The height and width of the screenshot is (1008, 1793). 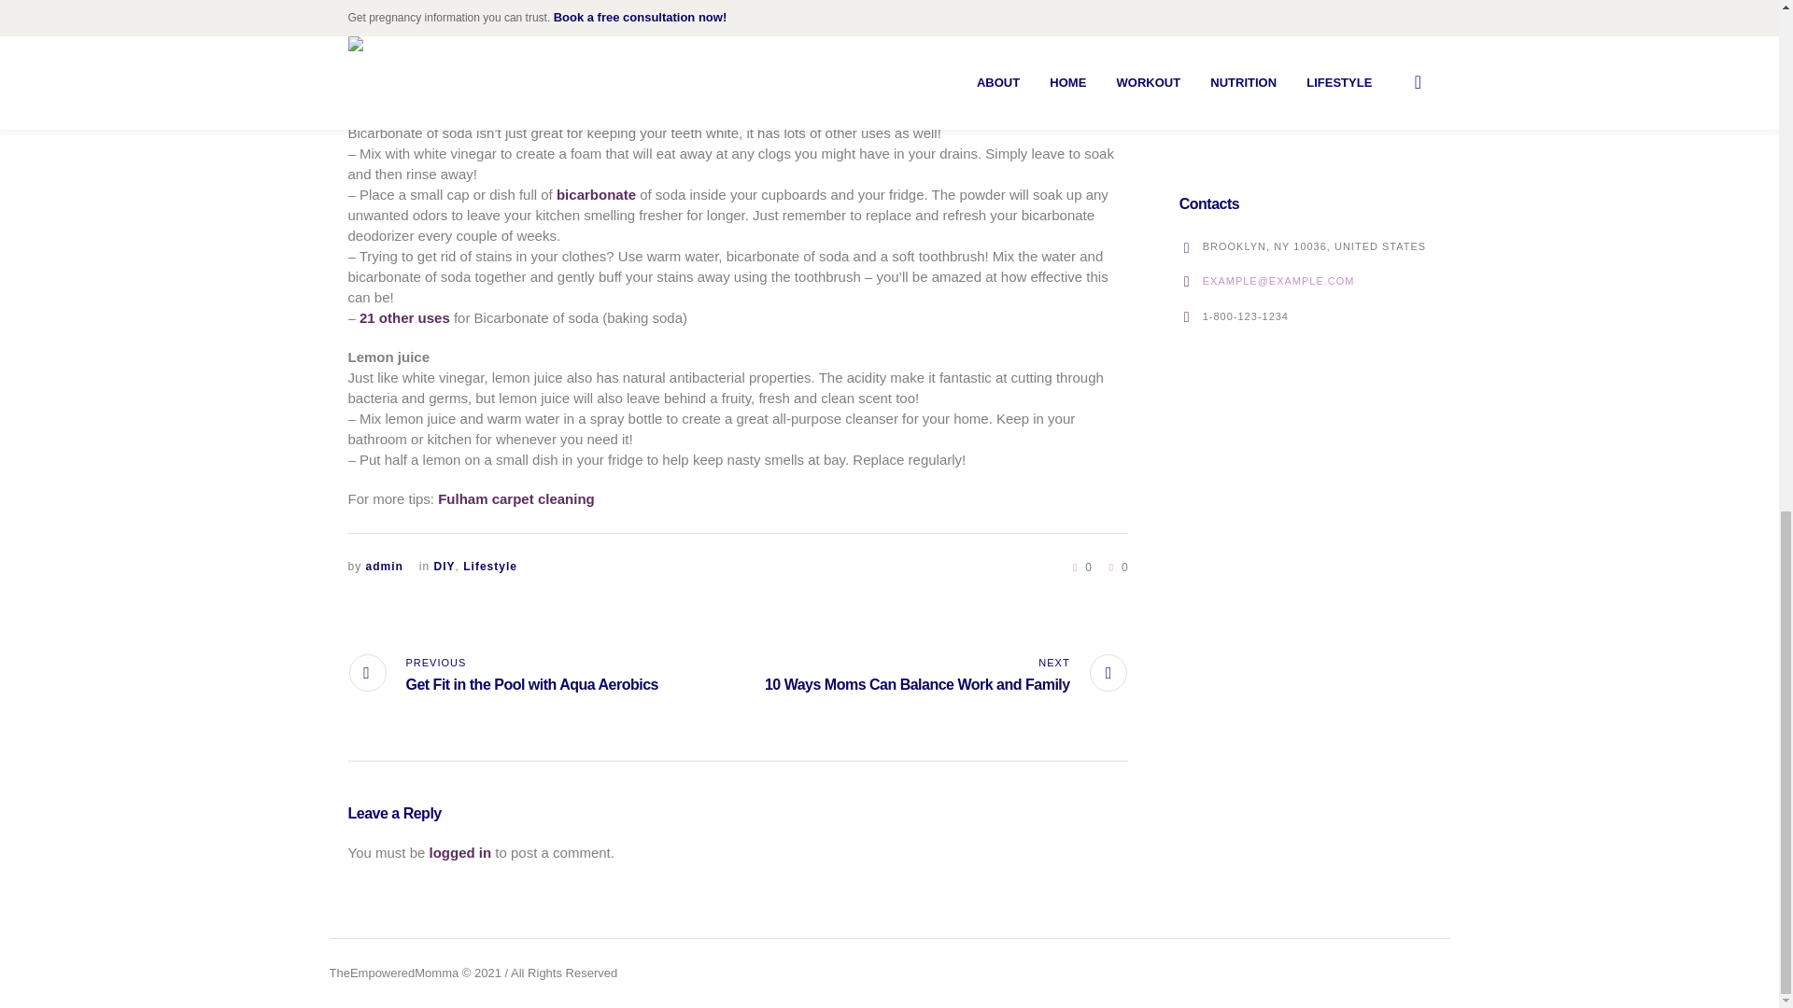 What do you see at coordinates (946, 676) in the screenshot?
I see `10 Ways Moms Can Balance Work and Family` at bounding box center [946, 676].